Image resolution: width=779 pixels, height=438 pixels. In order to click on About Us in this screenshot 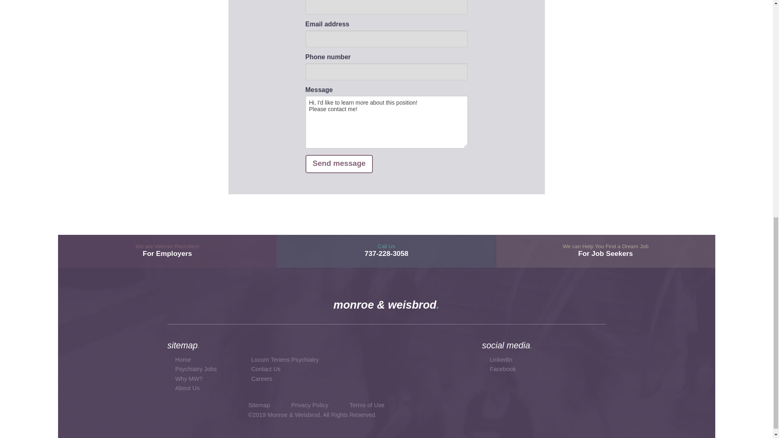, I will do `click(167, 251)`.